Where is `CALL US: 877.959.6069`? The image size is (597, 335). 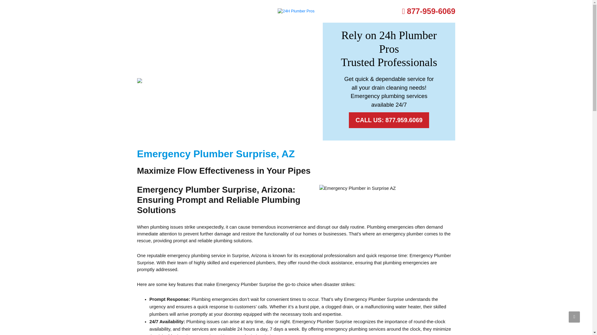
CALL US: 877.959.6069 is located at coordinates (389, 120).